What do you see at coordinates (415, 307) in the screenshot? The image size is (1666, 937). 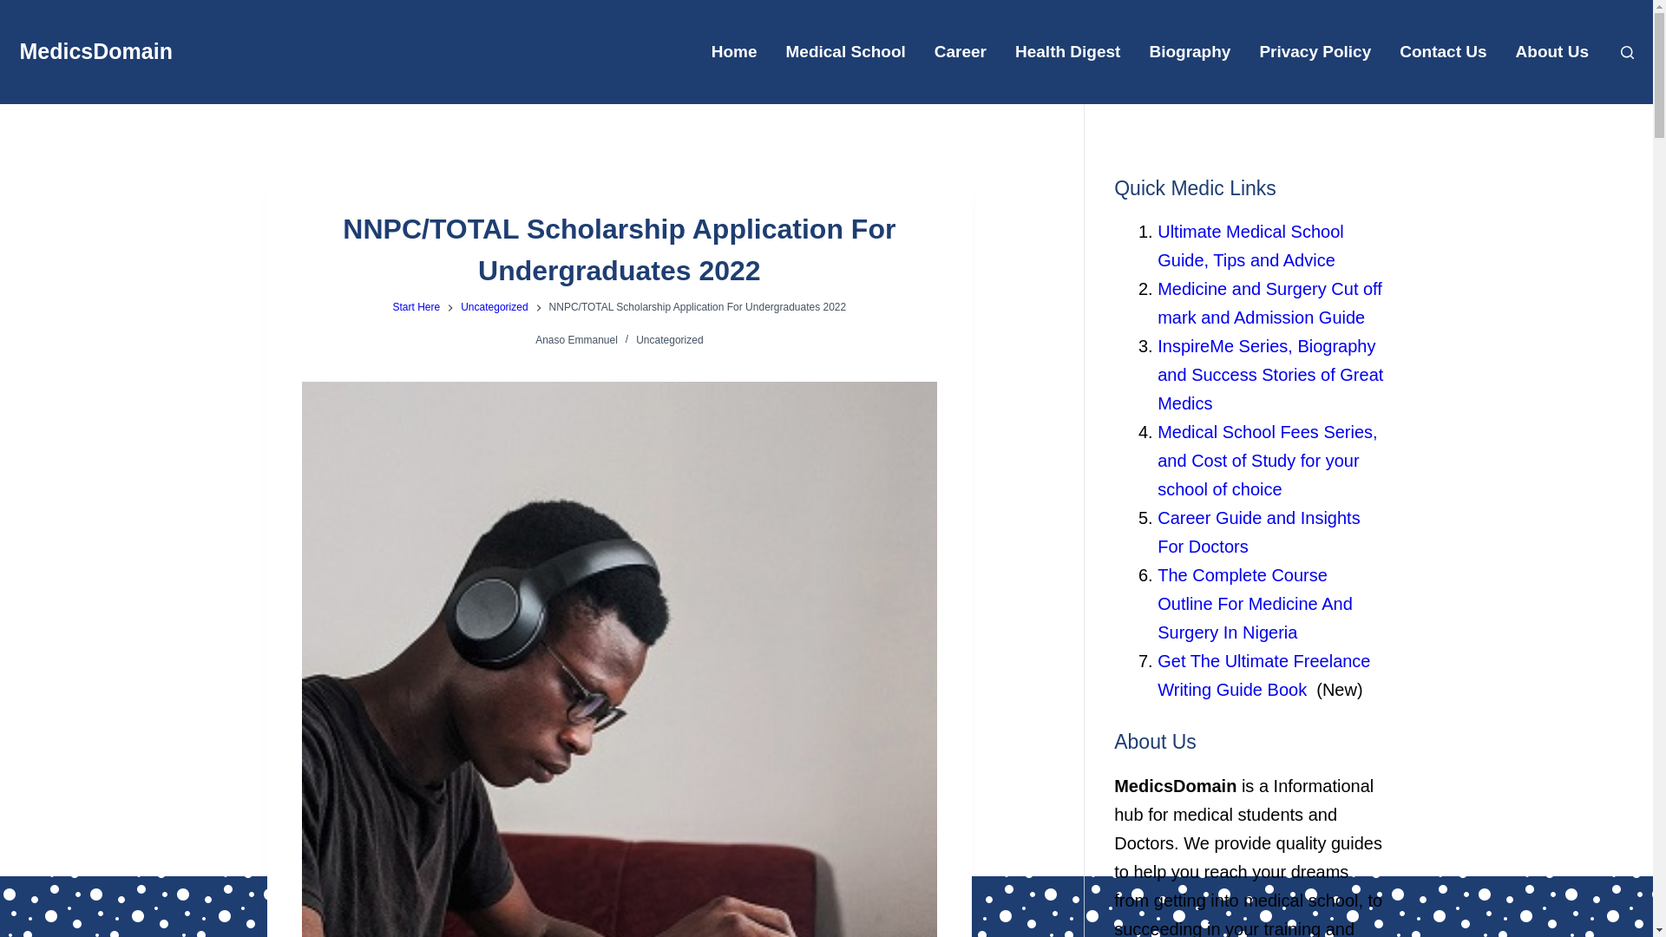 I see `Start Here` at bounding box center [415, 307].